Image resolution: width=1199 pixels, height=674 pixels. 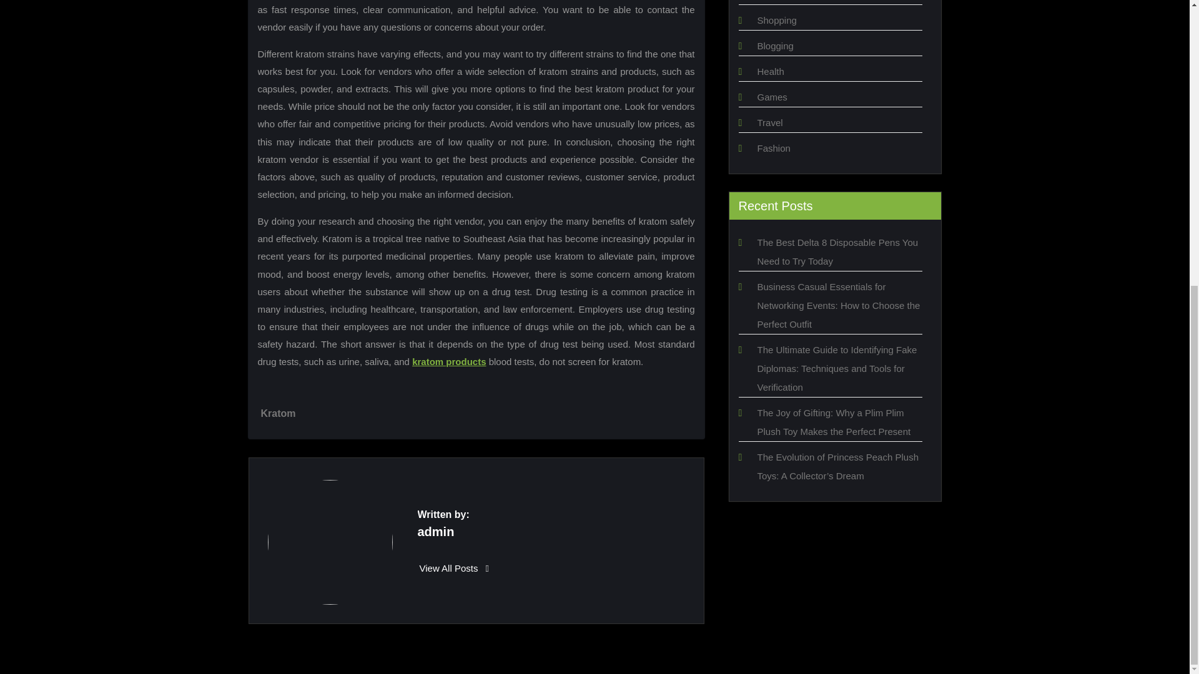 I want to click on kratom products, so click(x=448, y=361).